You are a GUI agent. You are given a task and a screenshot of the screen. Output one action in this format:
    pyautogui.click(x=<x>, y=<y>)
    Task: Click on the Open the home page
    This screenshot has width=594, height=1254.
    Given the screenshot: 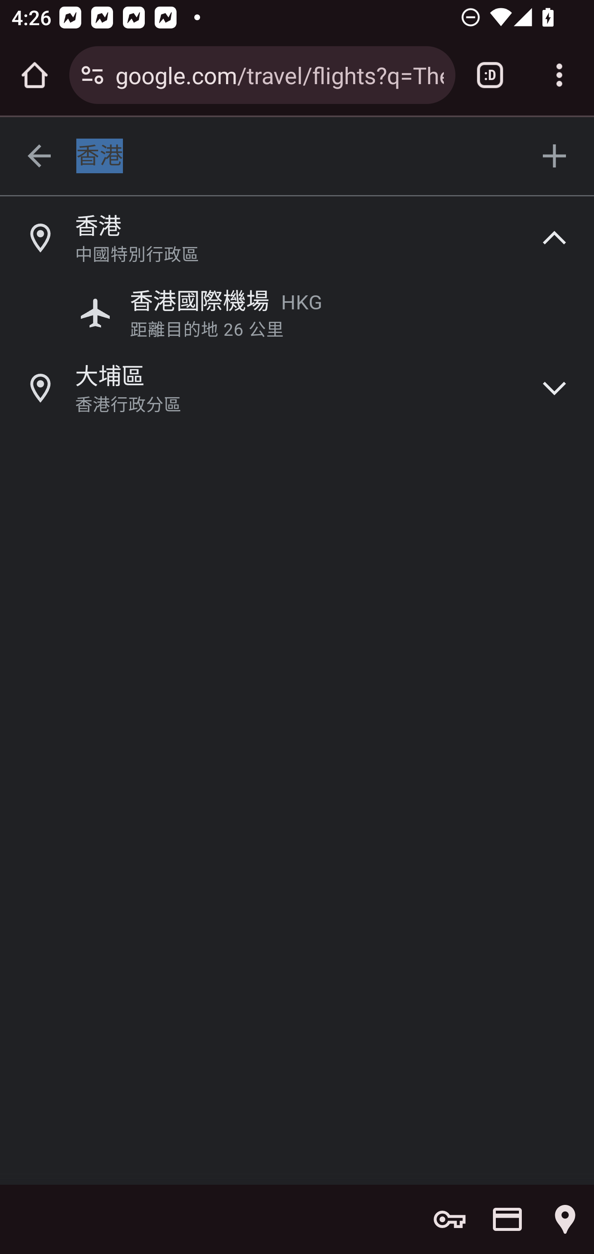 What is the action you would take?
    pyautogui.click(x=35, y=75)
    